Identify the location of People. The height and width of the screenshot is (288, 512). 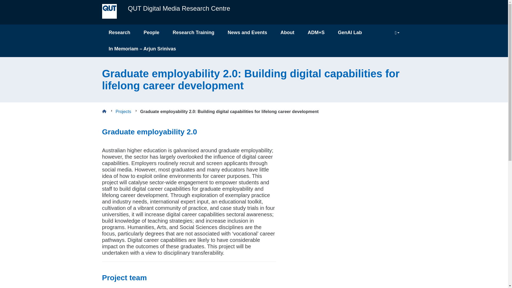
(151, 33).